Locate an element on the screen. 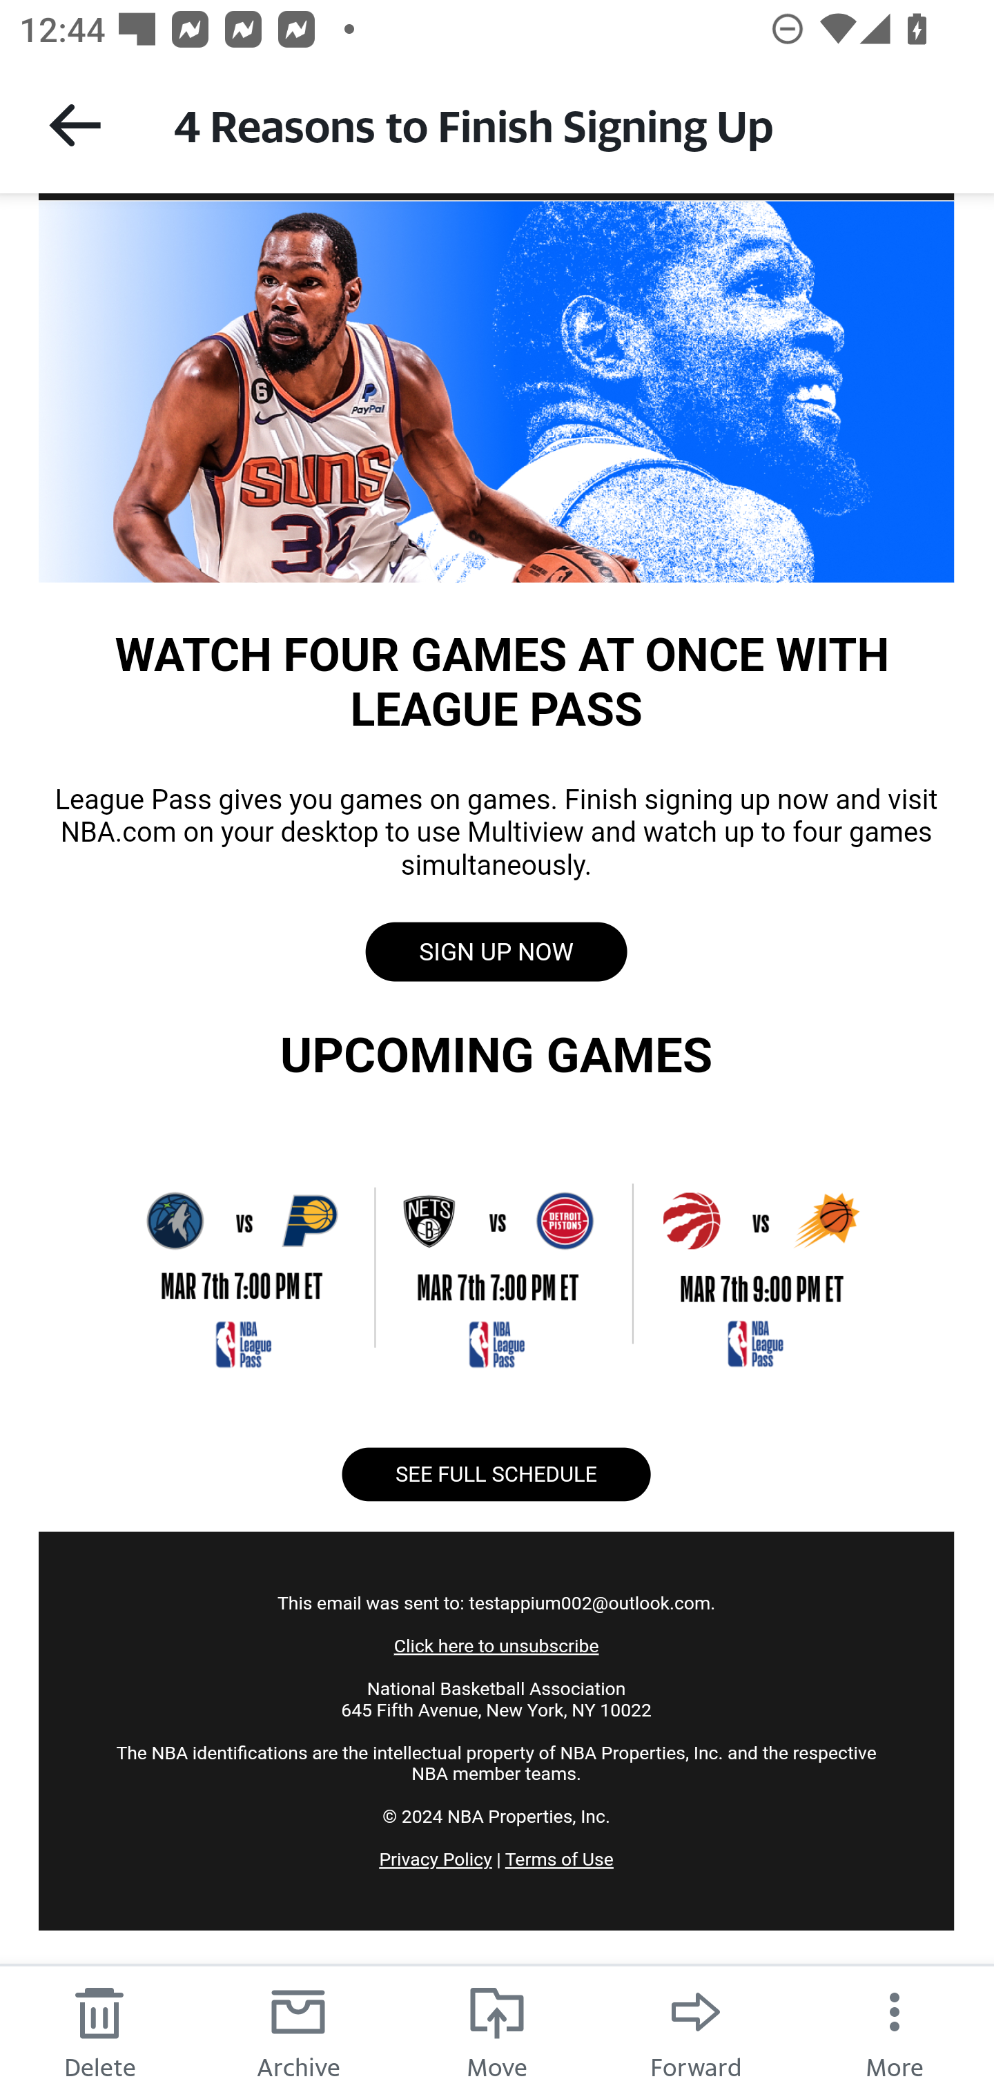  Move is located at coordinates (497, 2031).